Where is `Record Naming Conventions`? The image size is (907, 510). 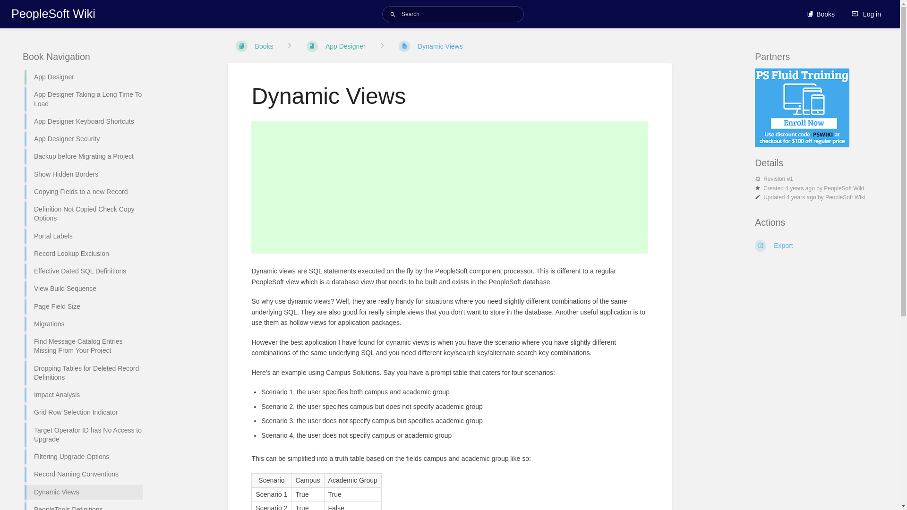 Record Naming Conventions is located at coordinates (84, 474).